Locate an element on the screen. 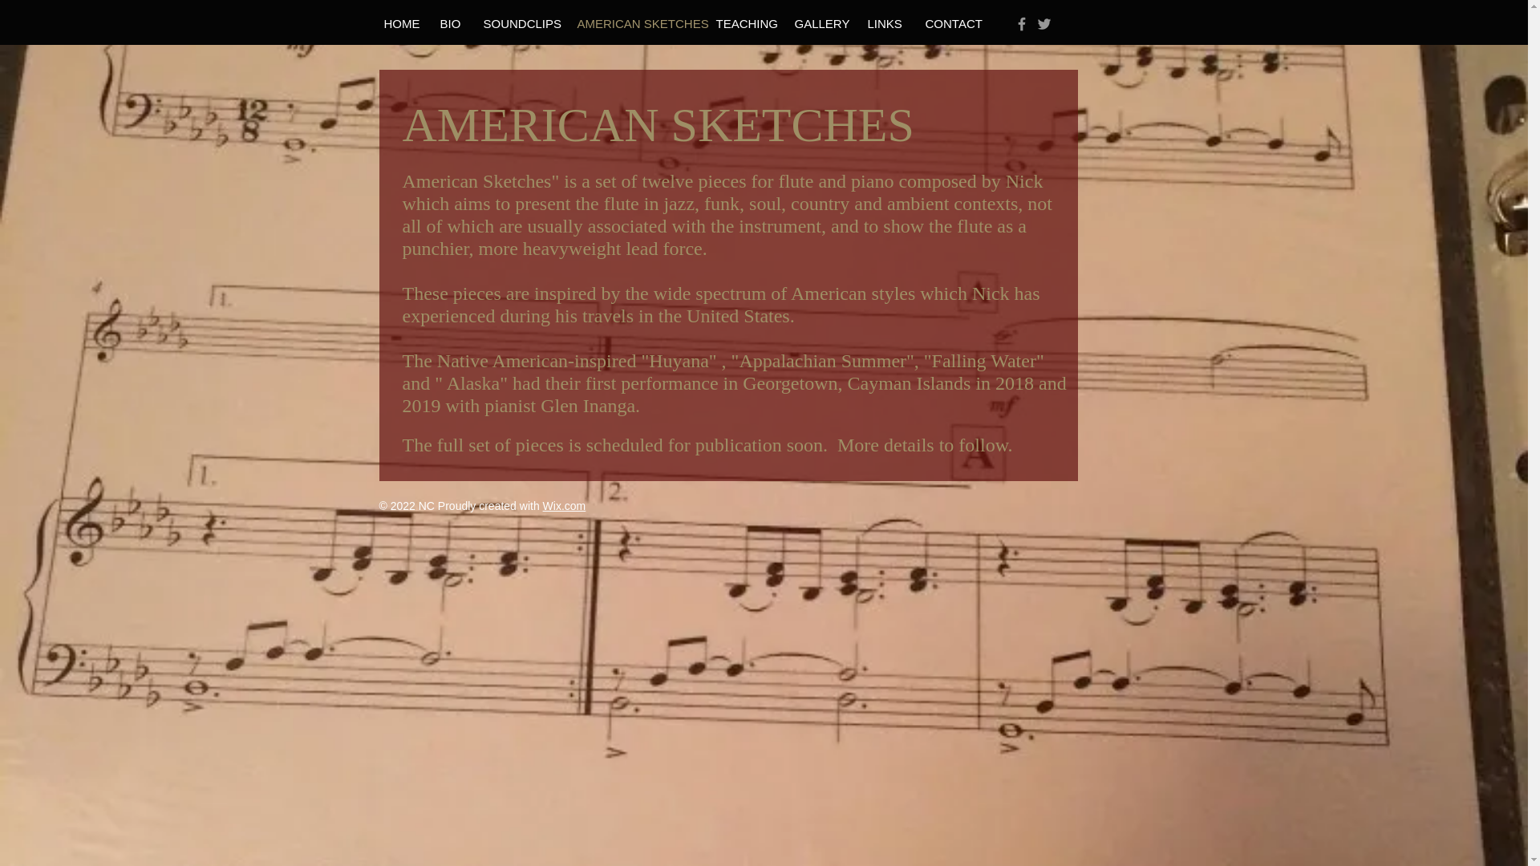  HOME is located at coordinates (398, 24).